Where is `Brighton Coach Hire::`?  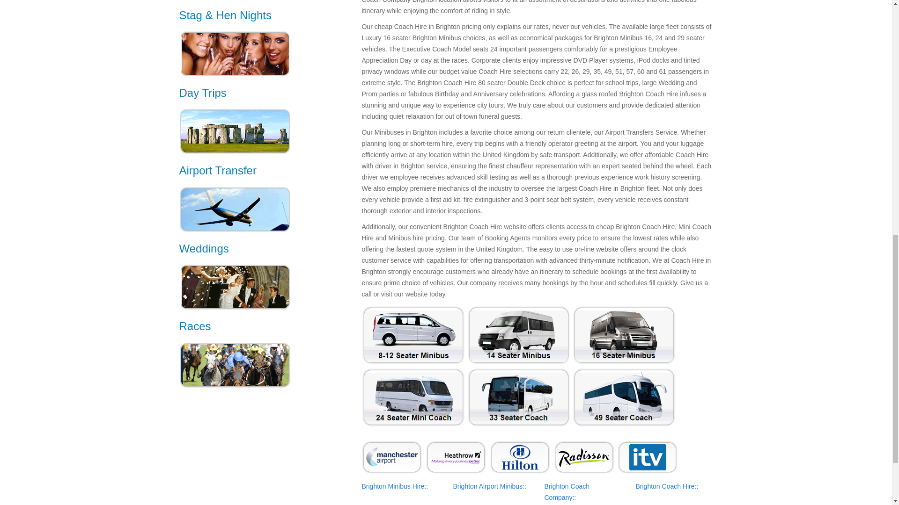
Brighton Coach Hire:: is located at coordinates (667, 486).